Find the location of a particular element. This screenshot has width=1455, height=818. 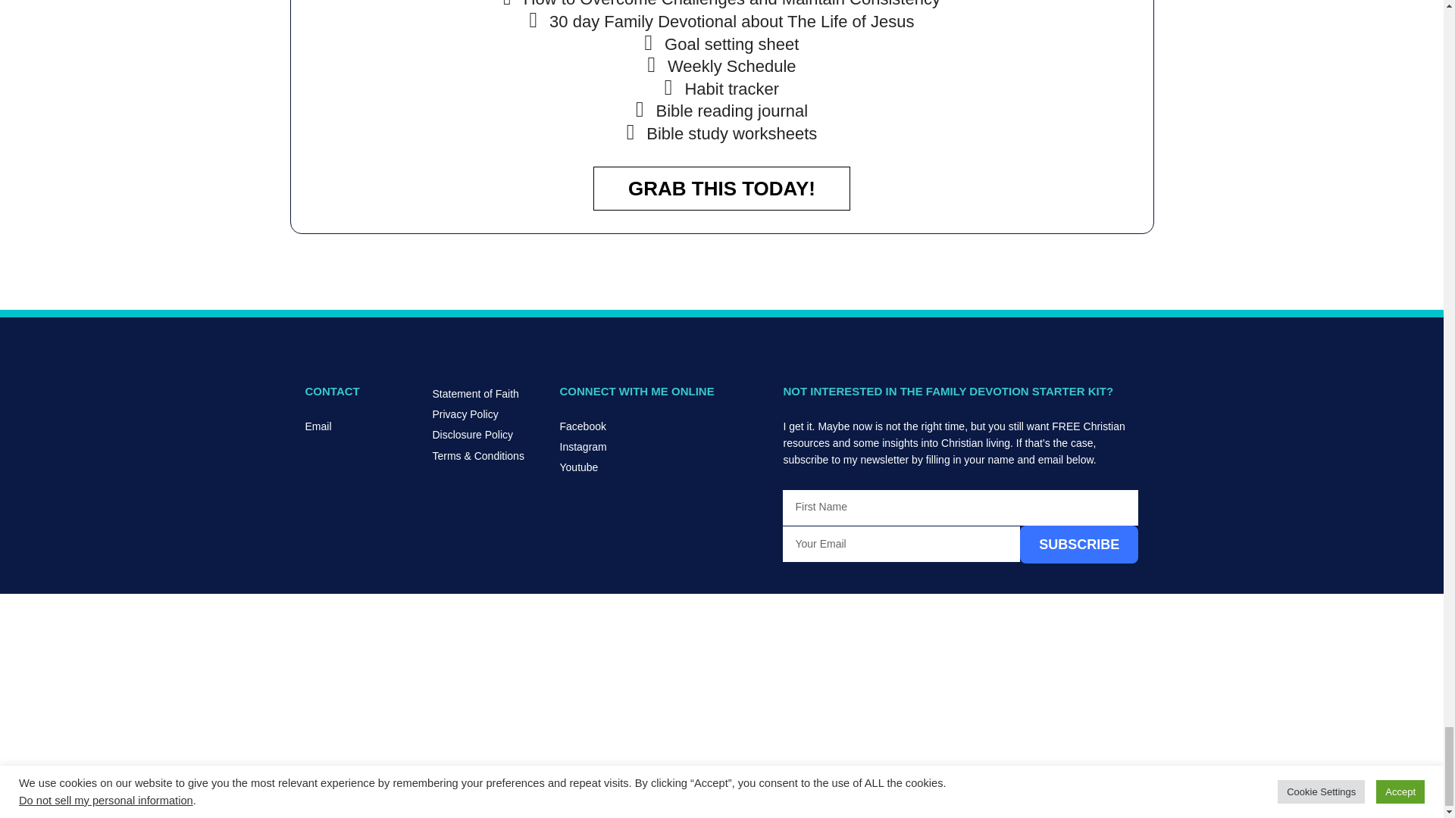

Email is located at coordinates (360, 426).